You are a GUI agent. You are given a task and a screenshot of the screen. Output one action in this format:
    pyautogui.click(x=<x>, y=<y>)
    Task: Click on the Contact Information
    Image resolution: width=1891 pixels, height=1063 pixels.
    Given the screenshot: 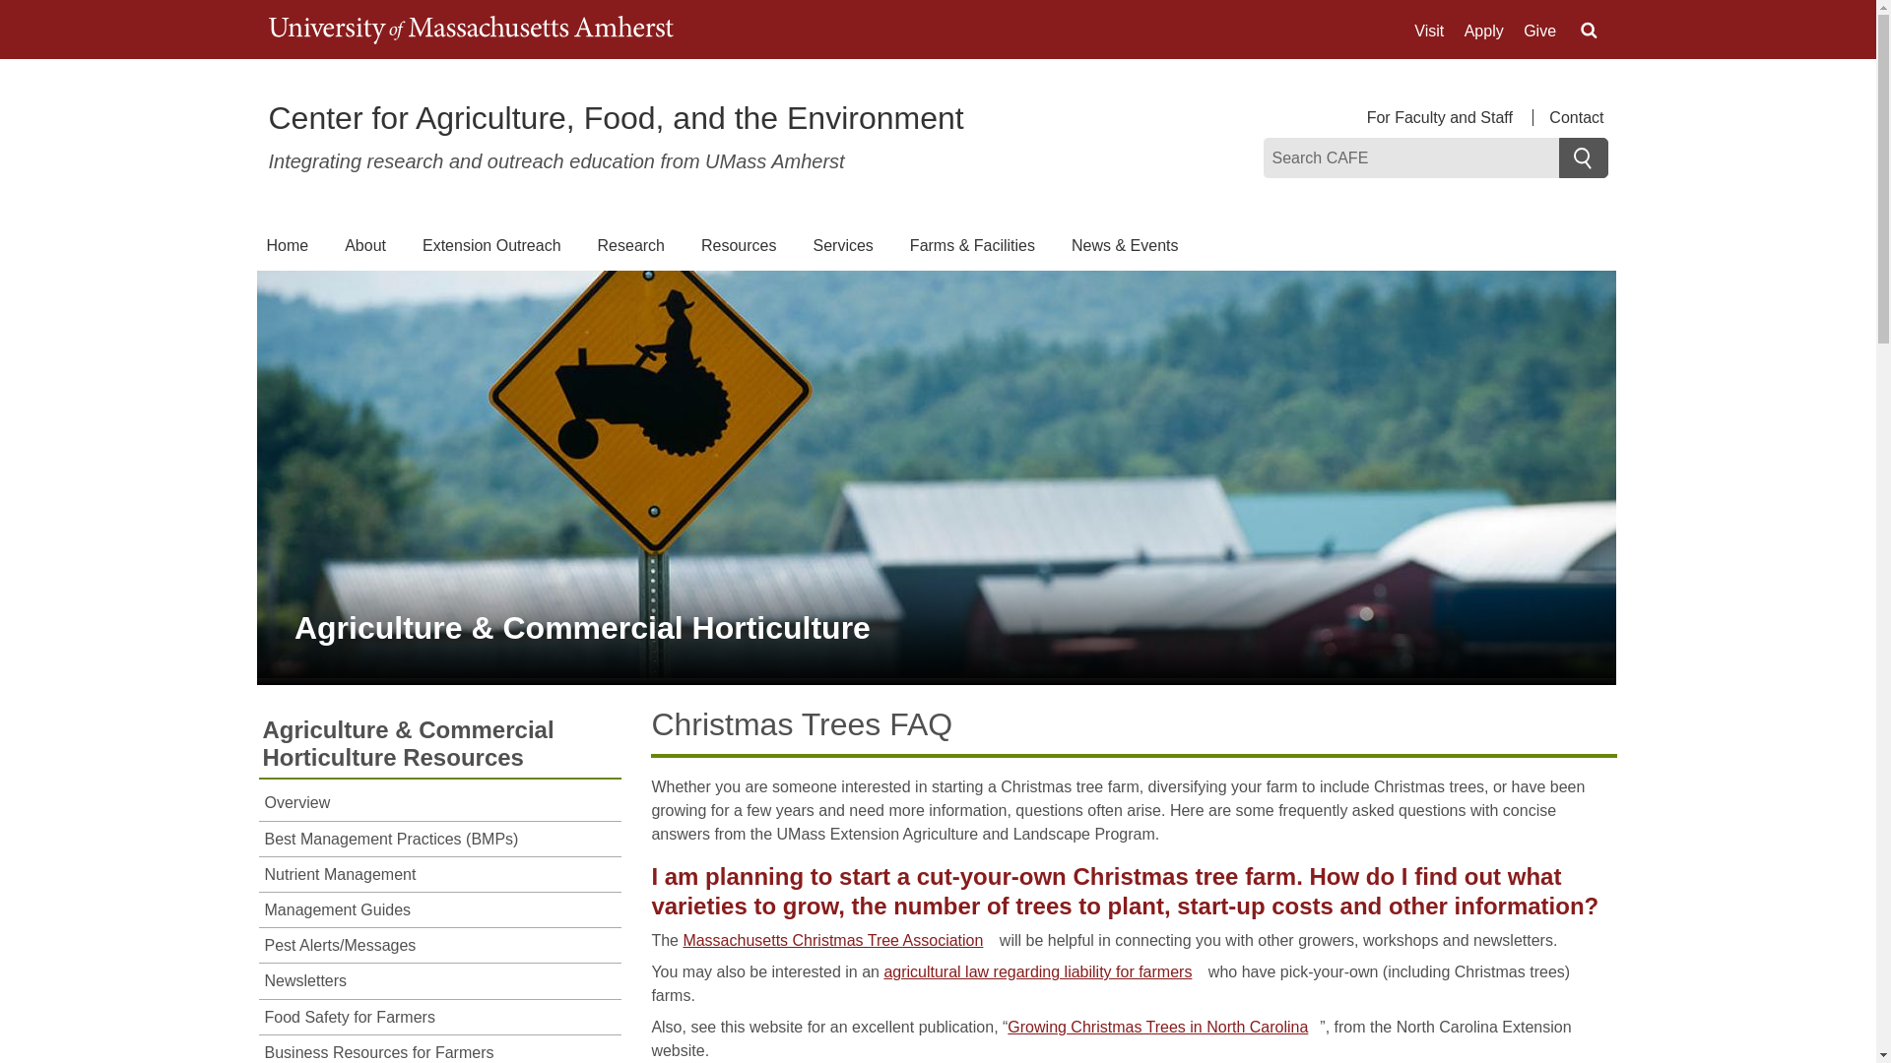 What is the action you would take?
    pyautogui.click(x=1570, y=118)
    